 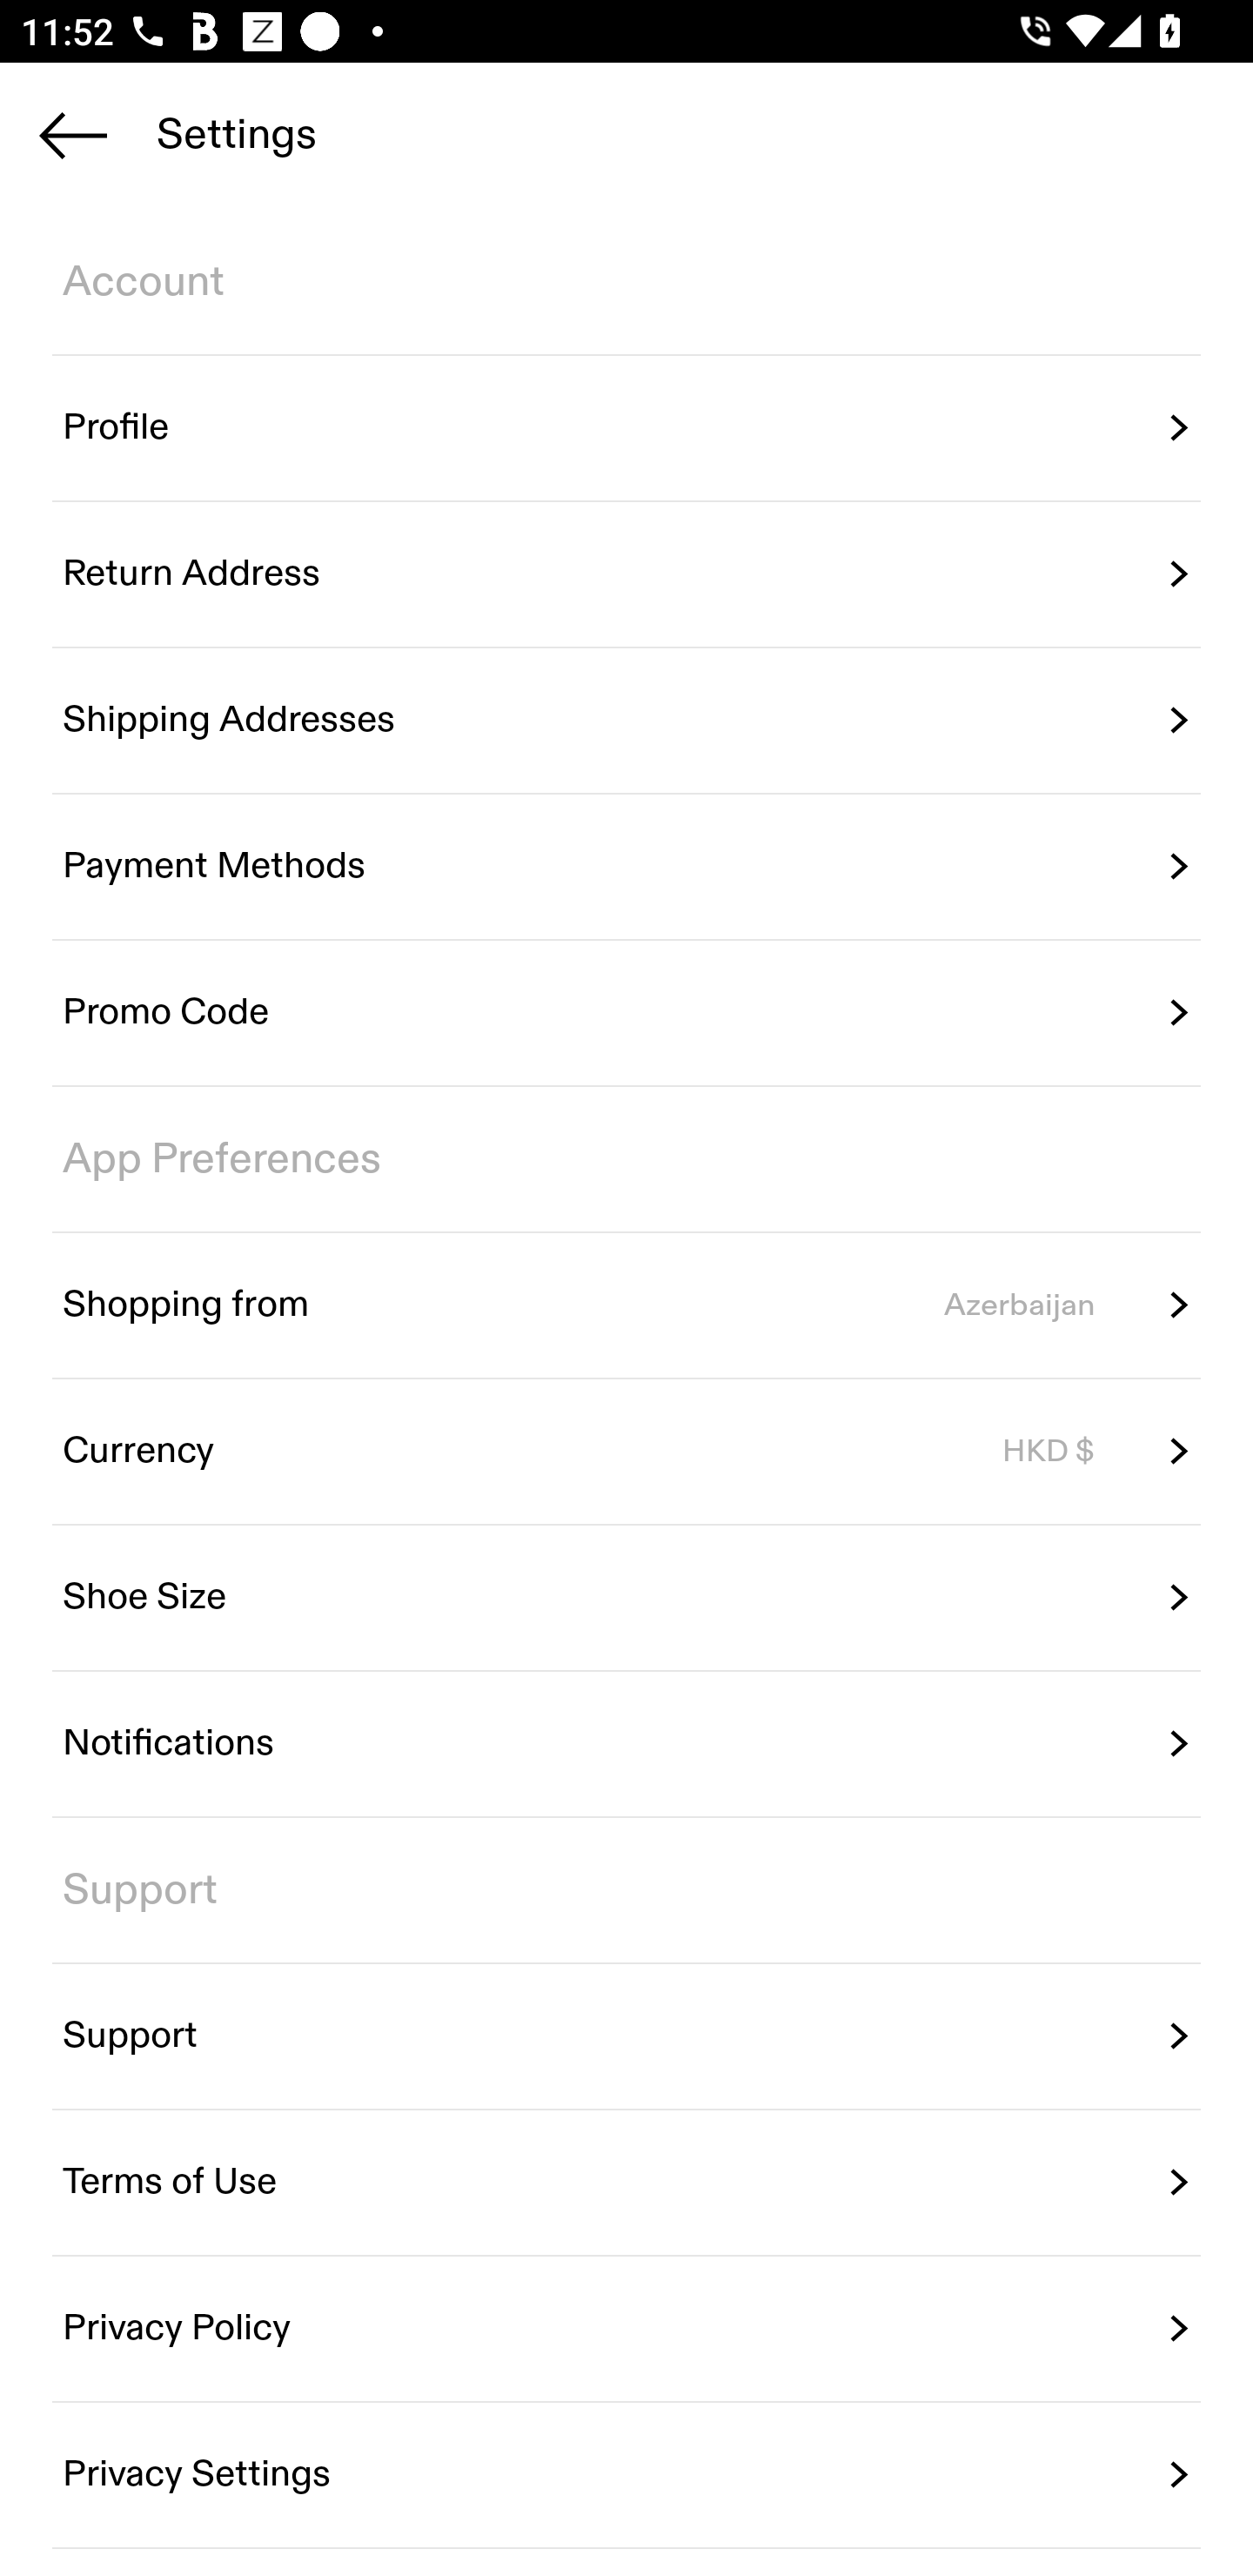 What do you see at coordinates (626, 2183) in the screenshot?
I see `Terms of Use` at bounding box center [626, 2183].